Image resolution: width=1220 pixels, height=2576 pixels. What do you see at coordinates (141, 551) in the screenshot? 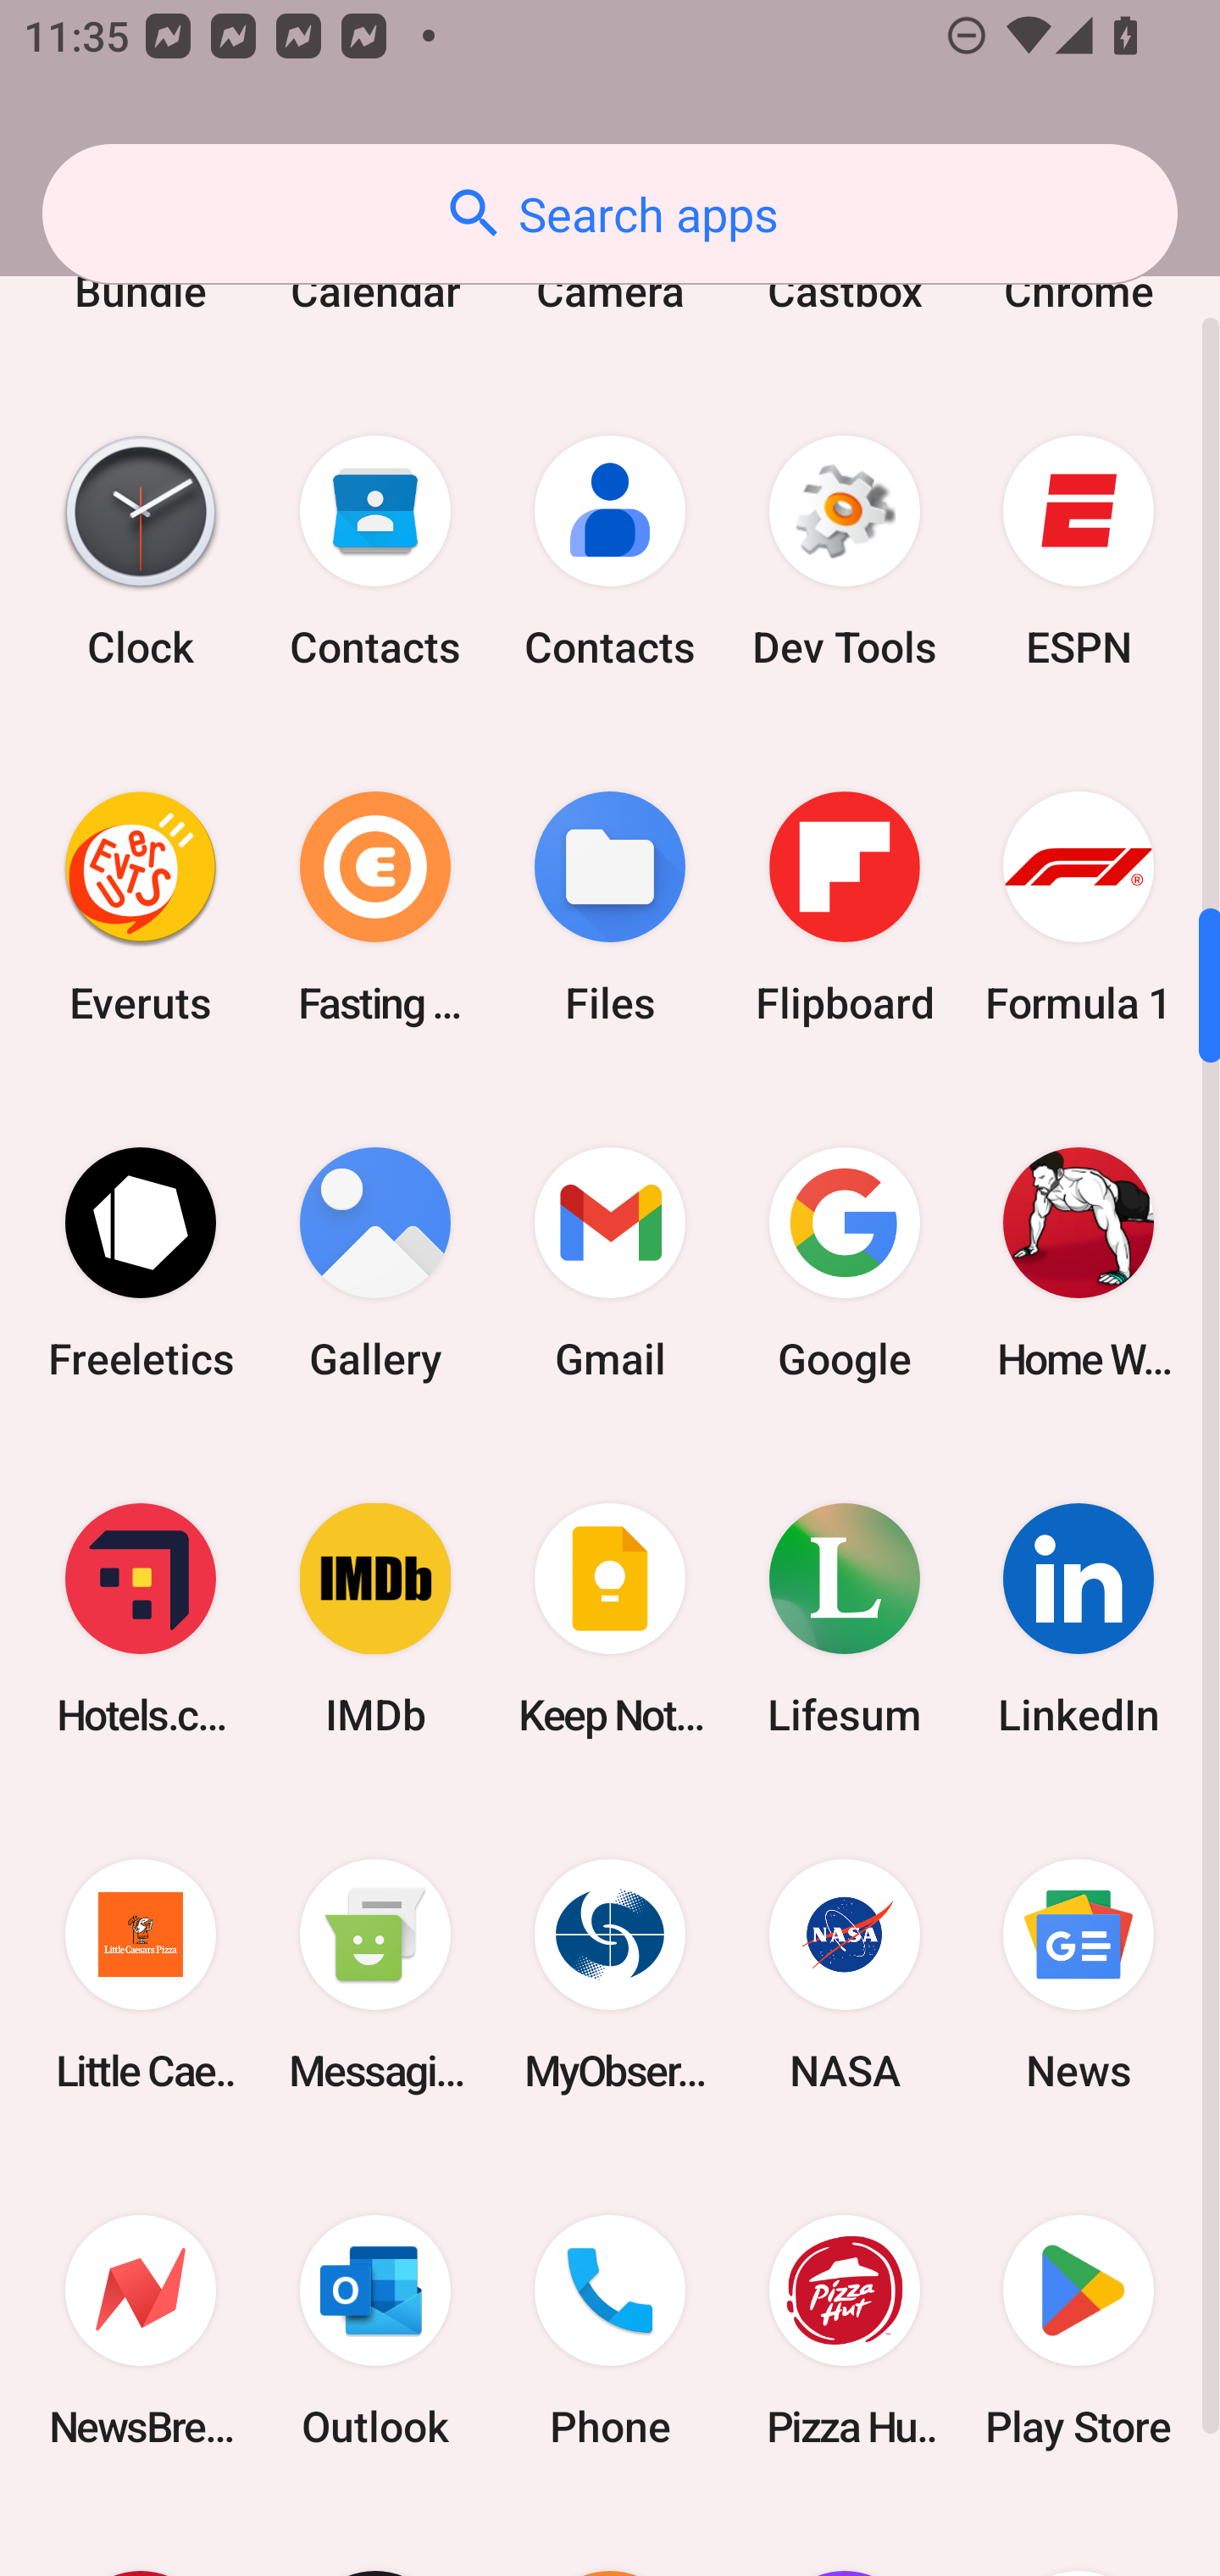
I see `Clock` at bounding box center [141, 551].